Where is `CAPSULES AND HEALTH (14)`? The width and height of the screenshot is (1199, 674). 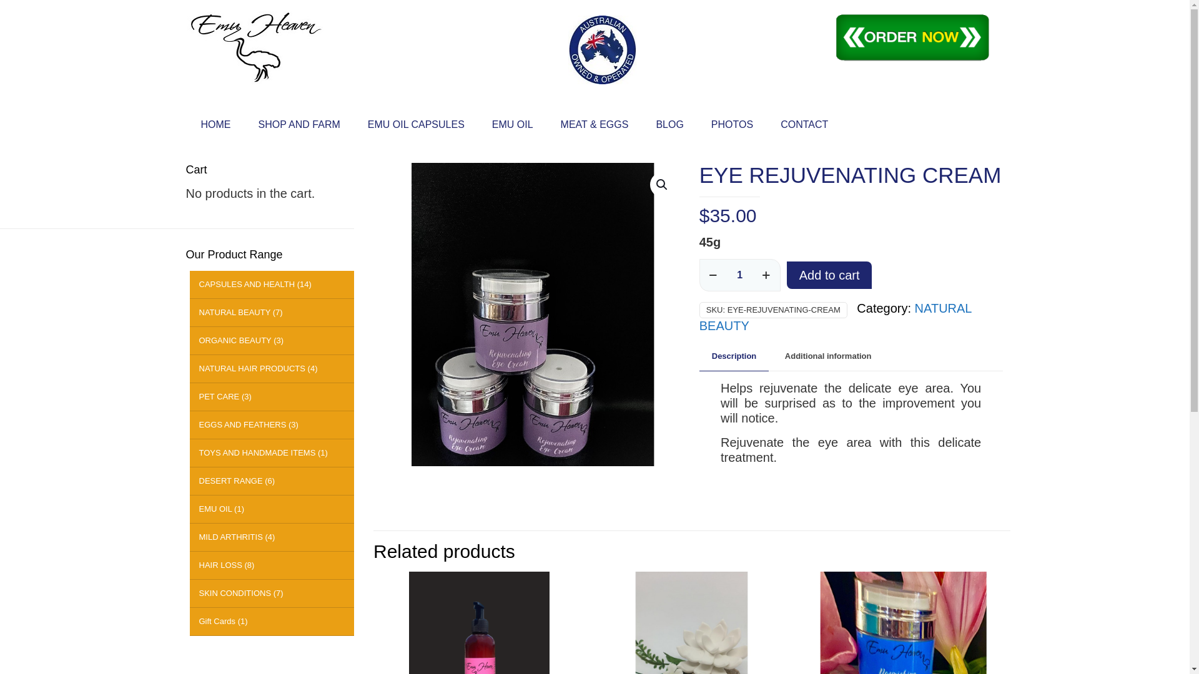 CAPSULES AND HEALTH (14) is located at coordinates (272, 285).